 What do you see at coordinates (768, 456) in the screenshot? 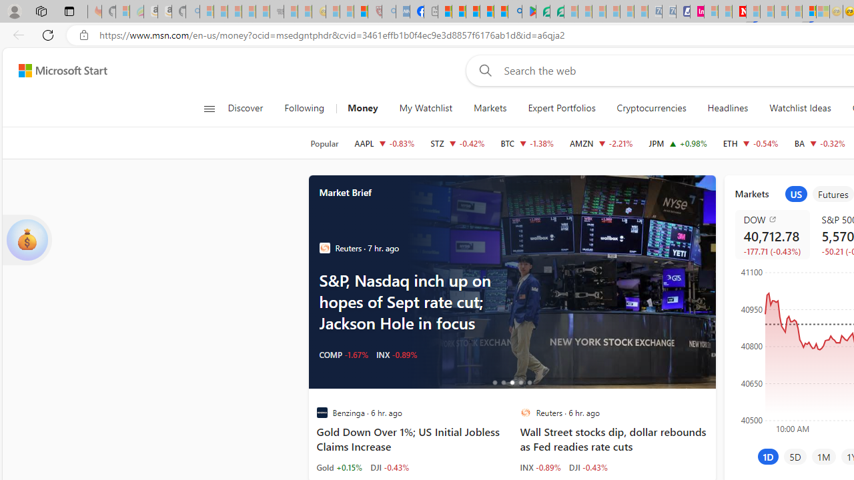
I see `1D` at bounding box center [768, 456].